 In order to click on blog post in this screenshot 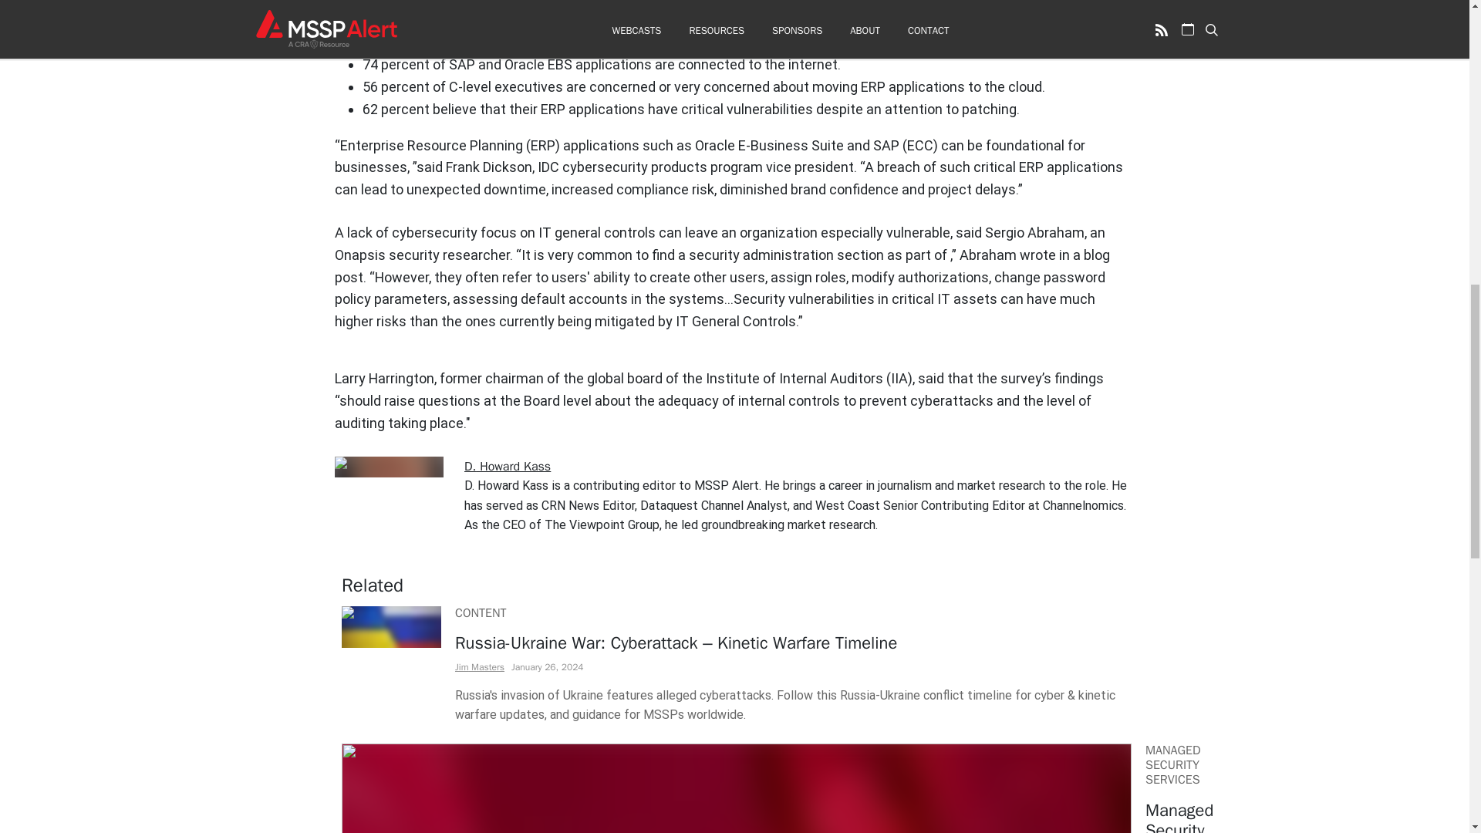, I will do `click(722, 265)`.